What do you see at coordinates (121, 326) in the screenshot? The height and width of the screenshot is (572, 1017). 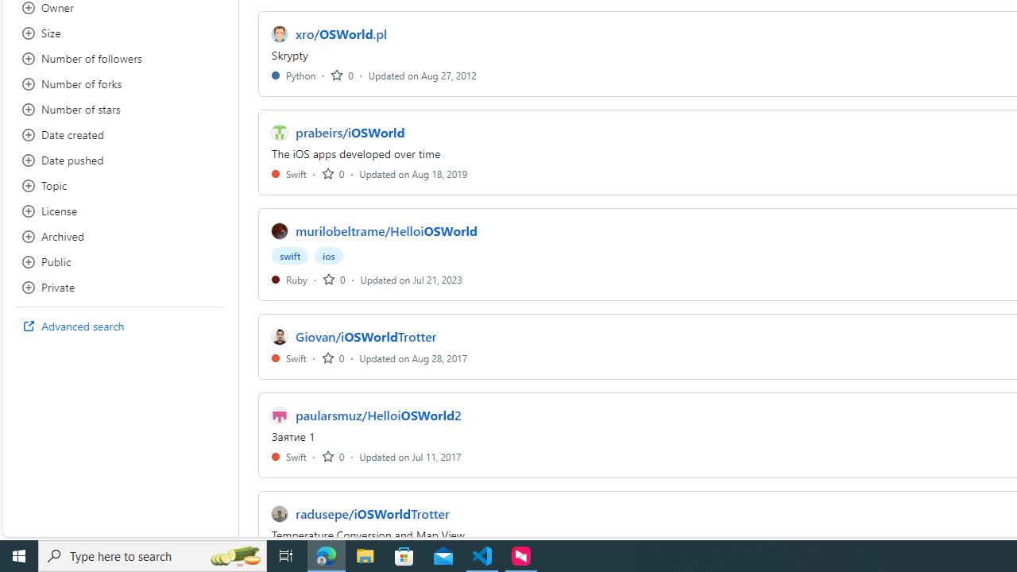 I see `Advanced search` at bounding box center [121, 326].